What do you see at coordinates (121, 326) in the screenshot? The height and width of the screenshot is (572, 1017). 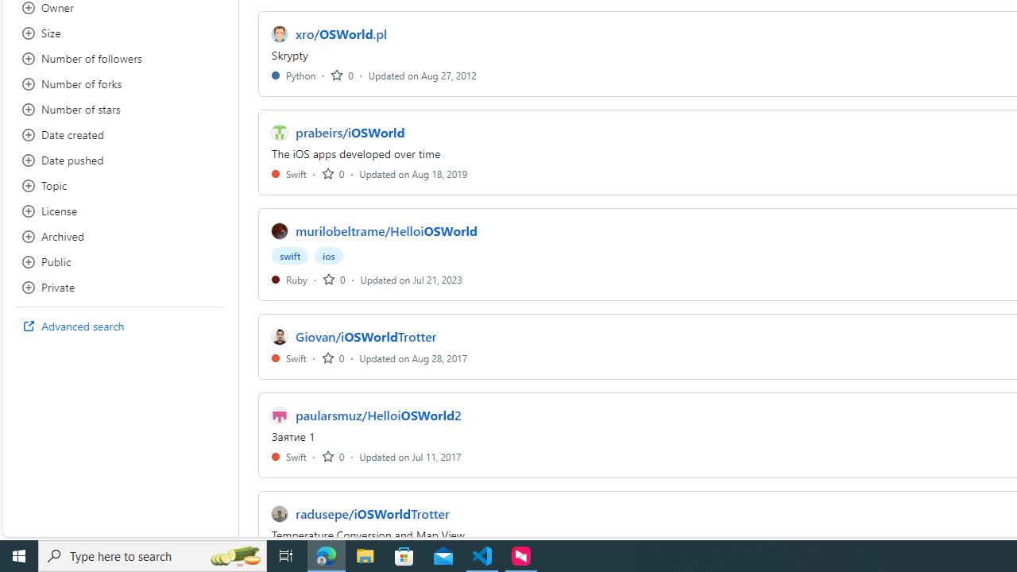 I see `Advanced search` at bounding box center [121, 326].